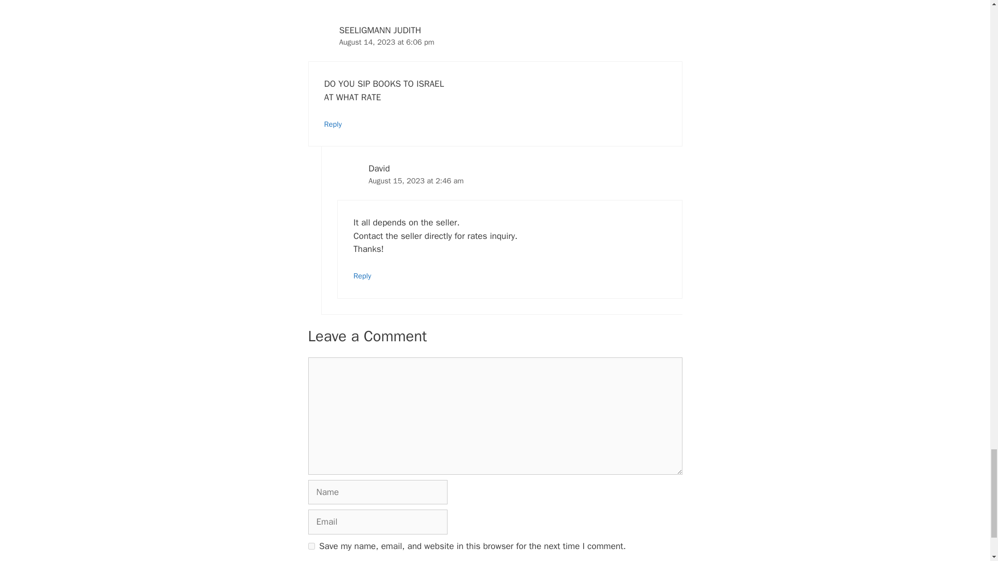  I want to click on yes, so click(311, 546).